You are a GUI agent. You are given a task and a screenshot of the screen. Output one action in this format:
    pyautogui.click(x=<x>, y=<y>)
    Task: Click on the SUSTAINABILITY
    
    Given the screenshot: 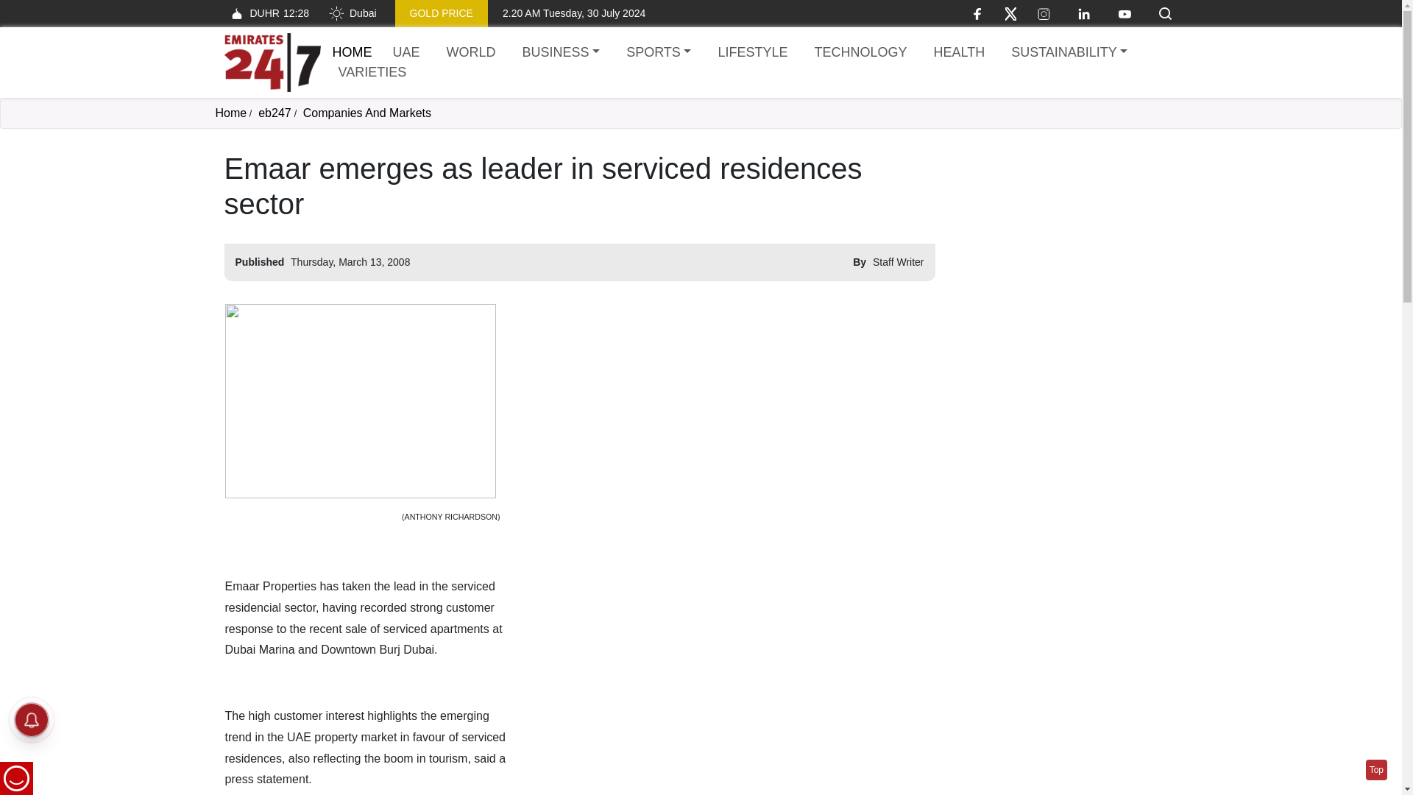 What is the action you would take?
    pyautogui.click(x=442, y=13)
    